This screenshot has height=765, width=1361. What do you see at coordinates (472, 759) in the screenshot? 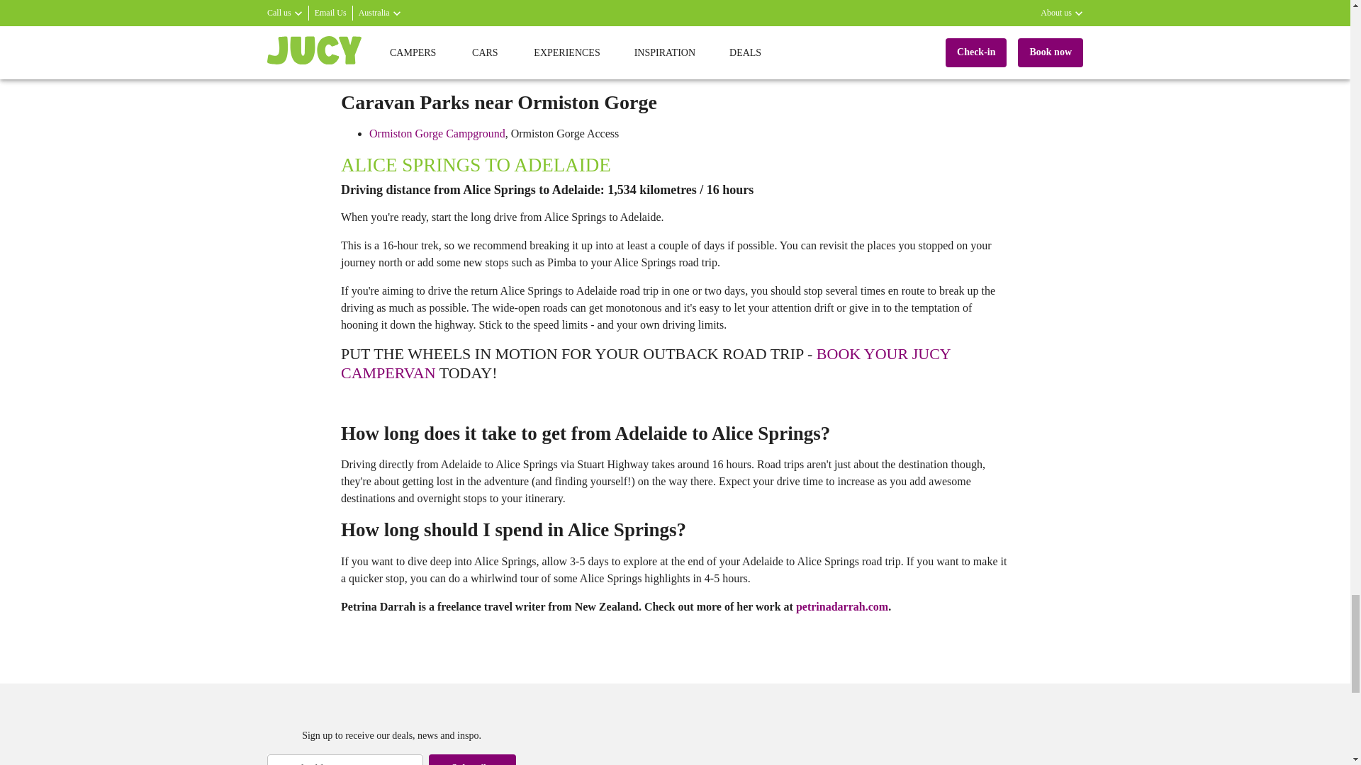
I see `Subscribe` at bounding box center [472, 759].